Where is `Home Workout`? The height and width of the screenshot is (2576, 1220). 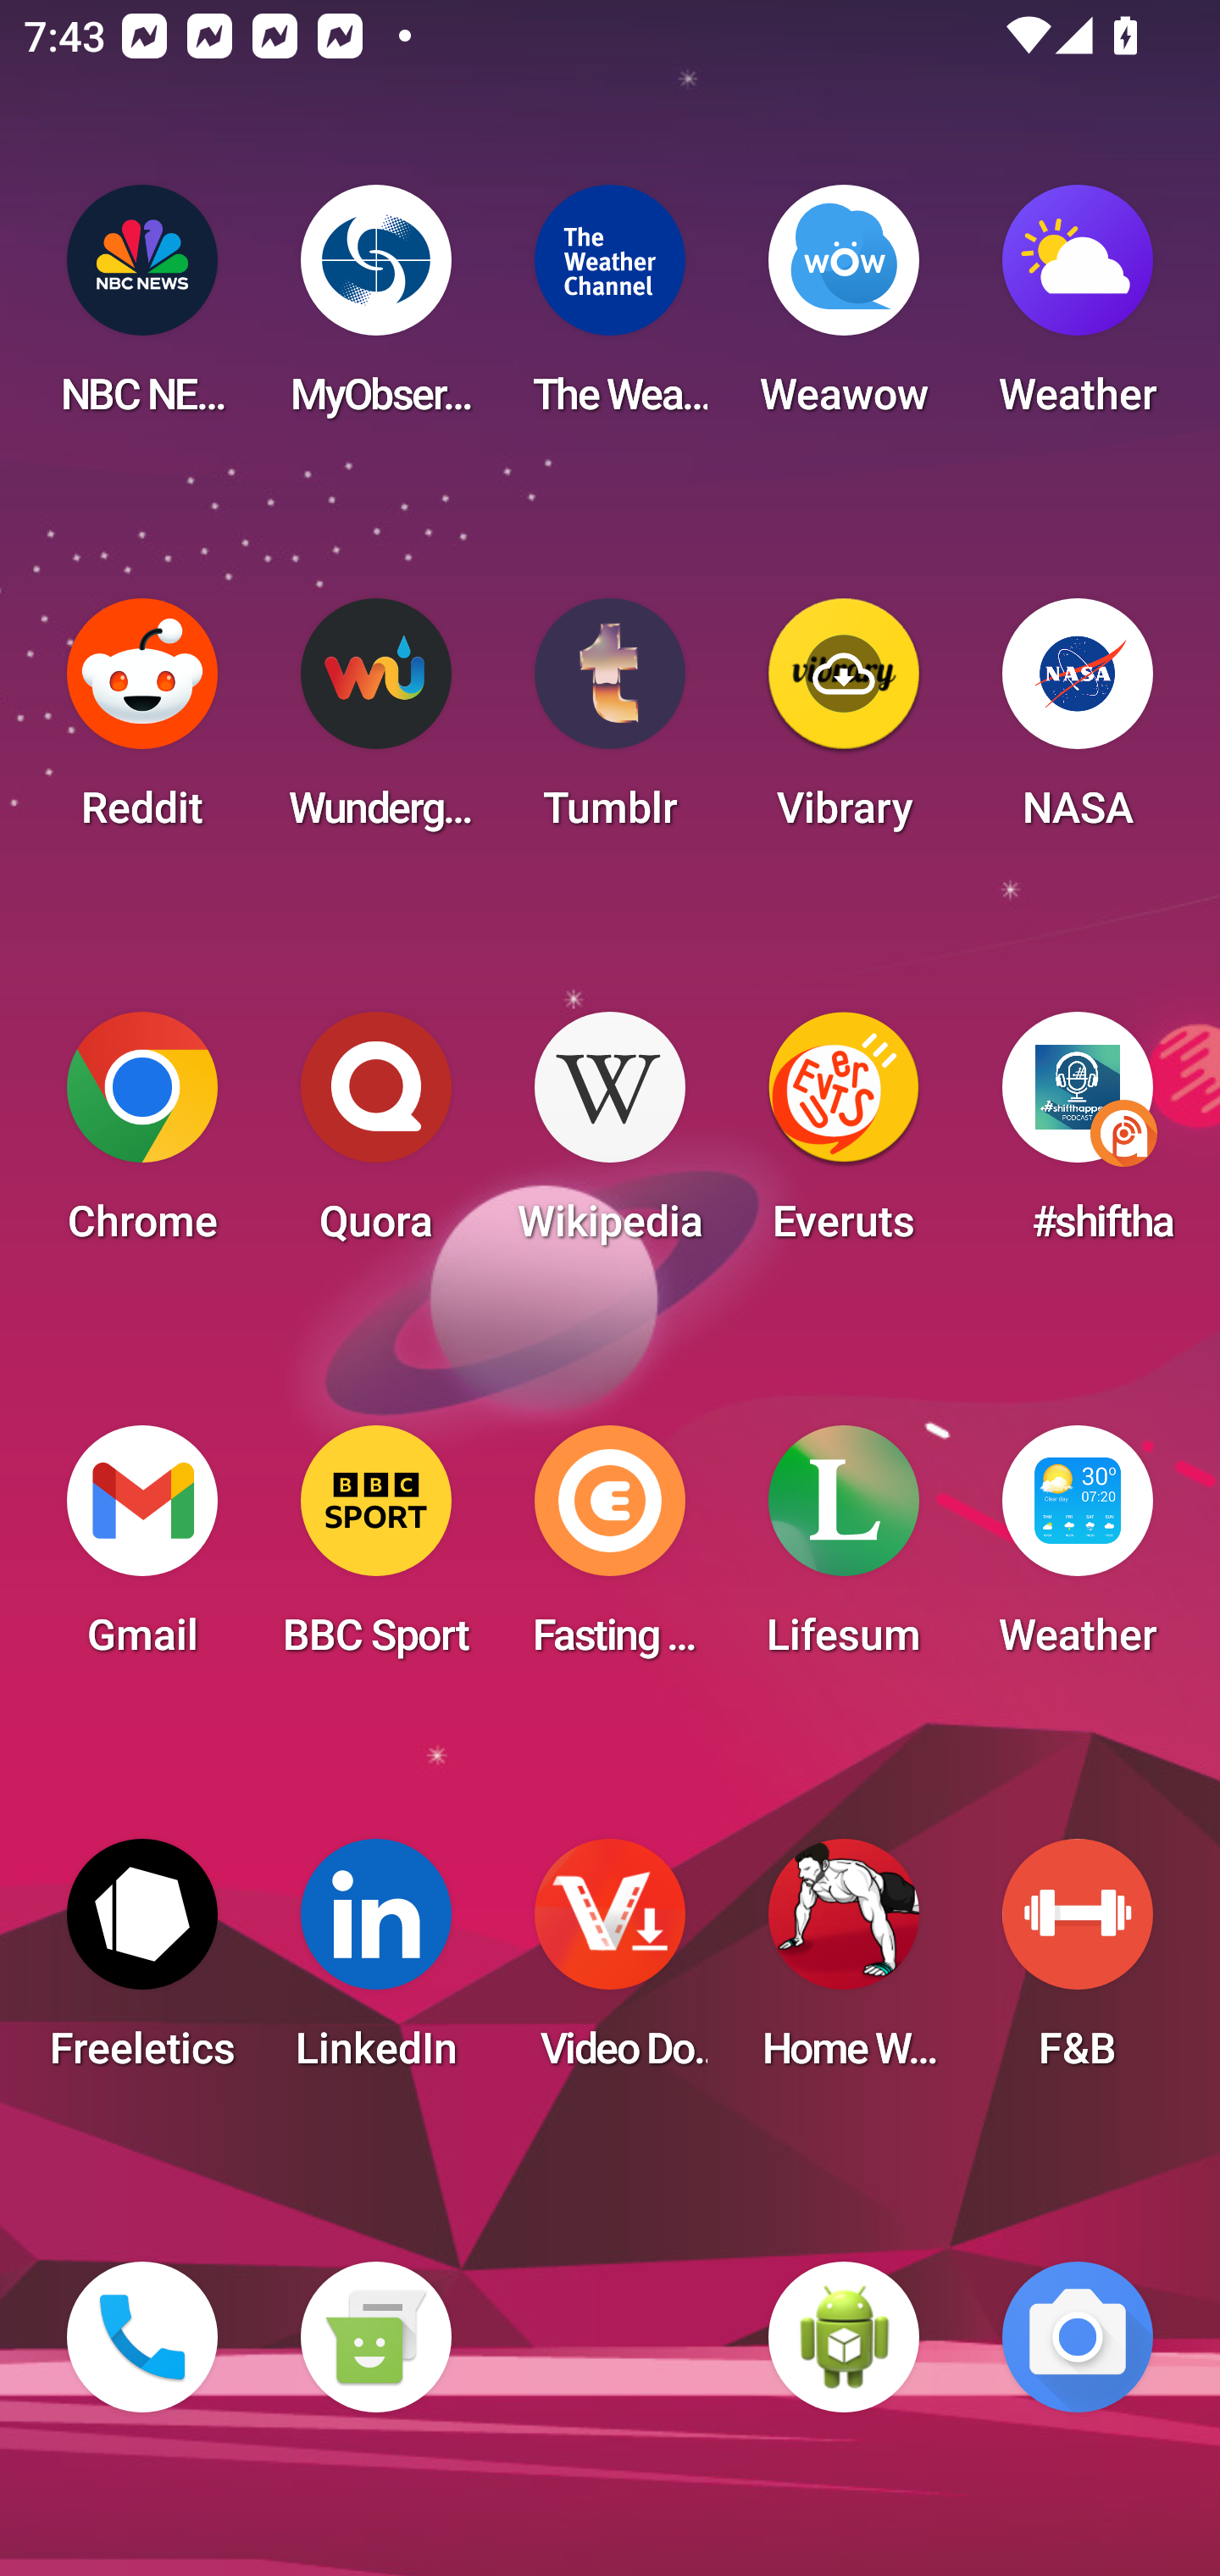
Home Workout is located at coordinates (844, 1964).